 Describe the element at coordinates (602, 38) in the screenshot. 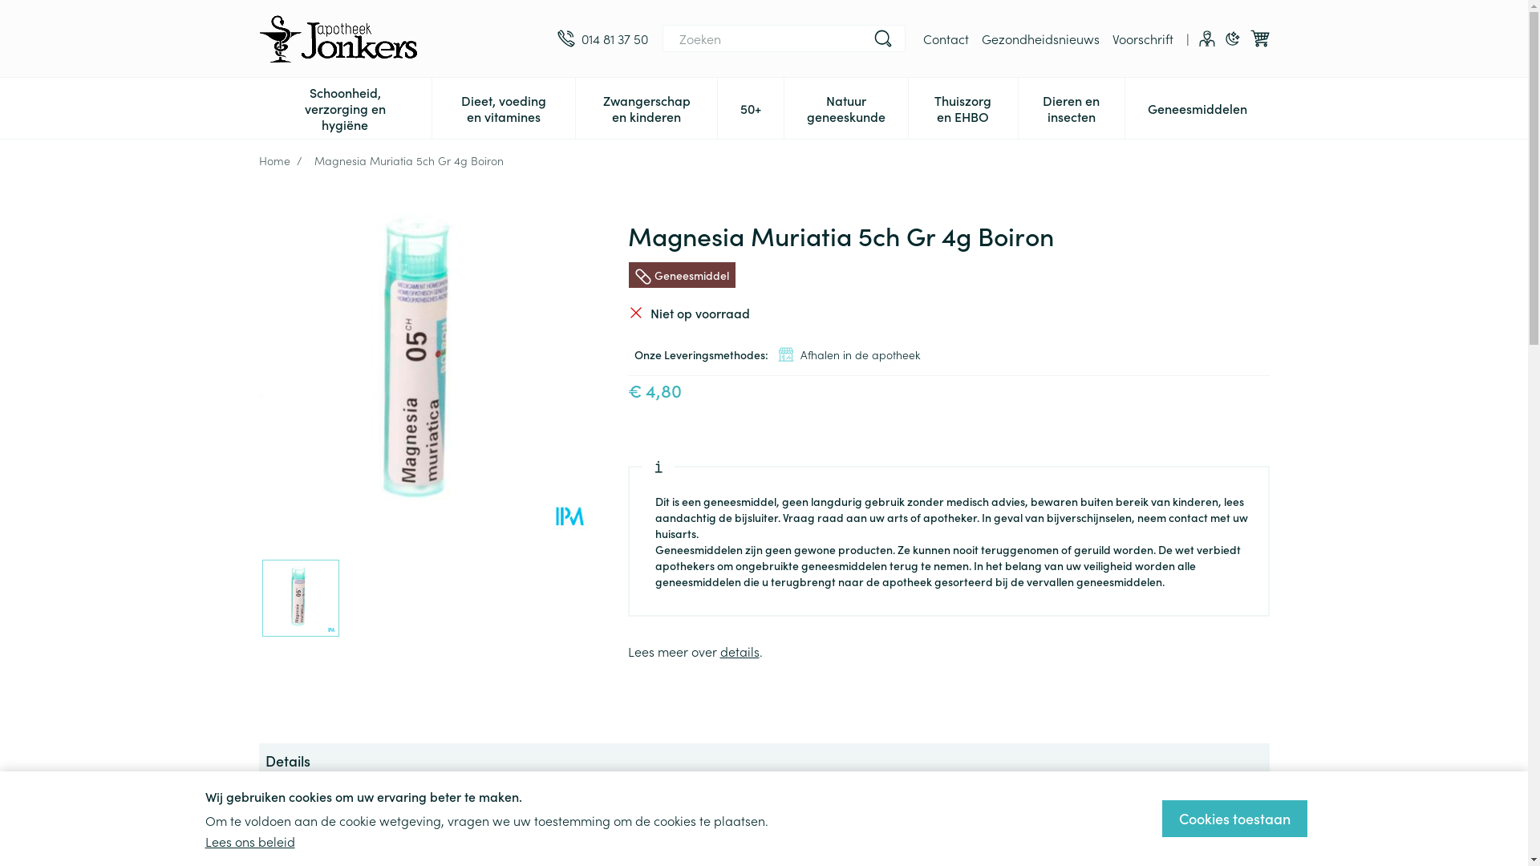

I see `014 81 37 50` at that location.